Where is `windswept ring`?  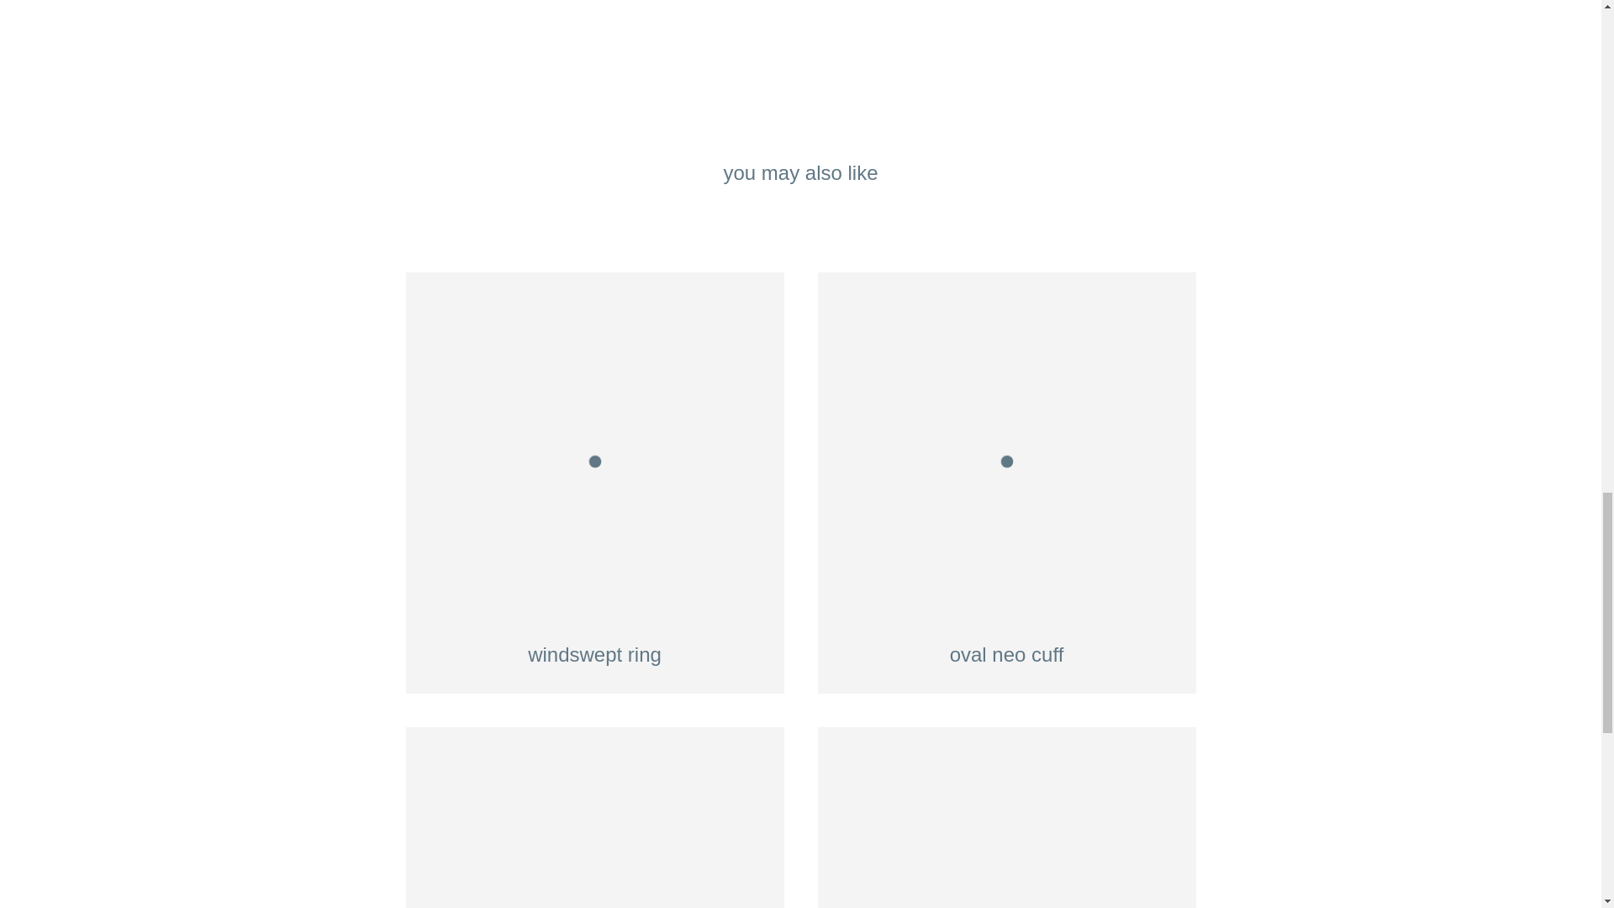
windswept ring is located at coordinates (593, 483).